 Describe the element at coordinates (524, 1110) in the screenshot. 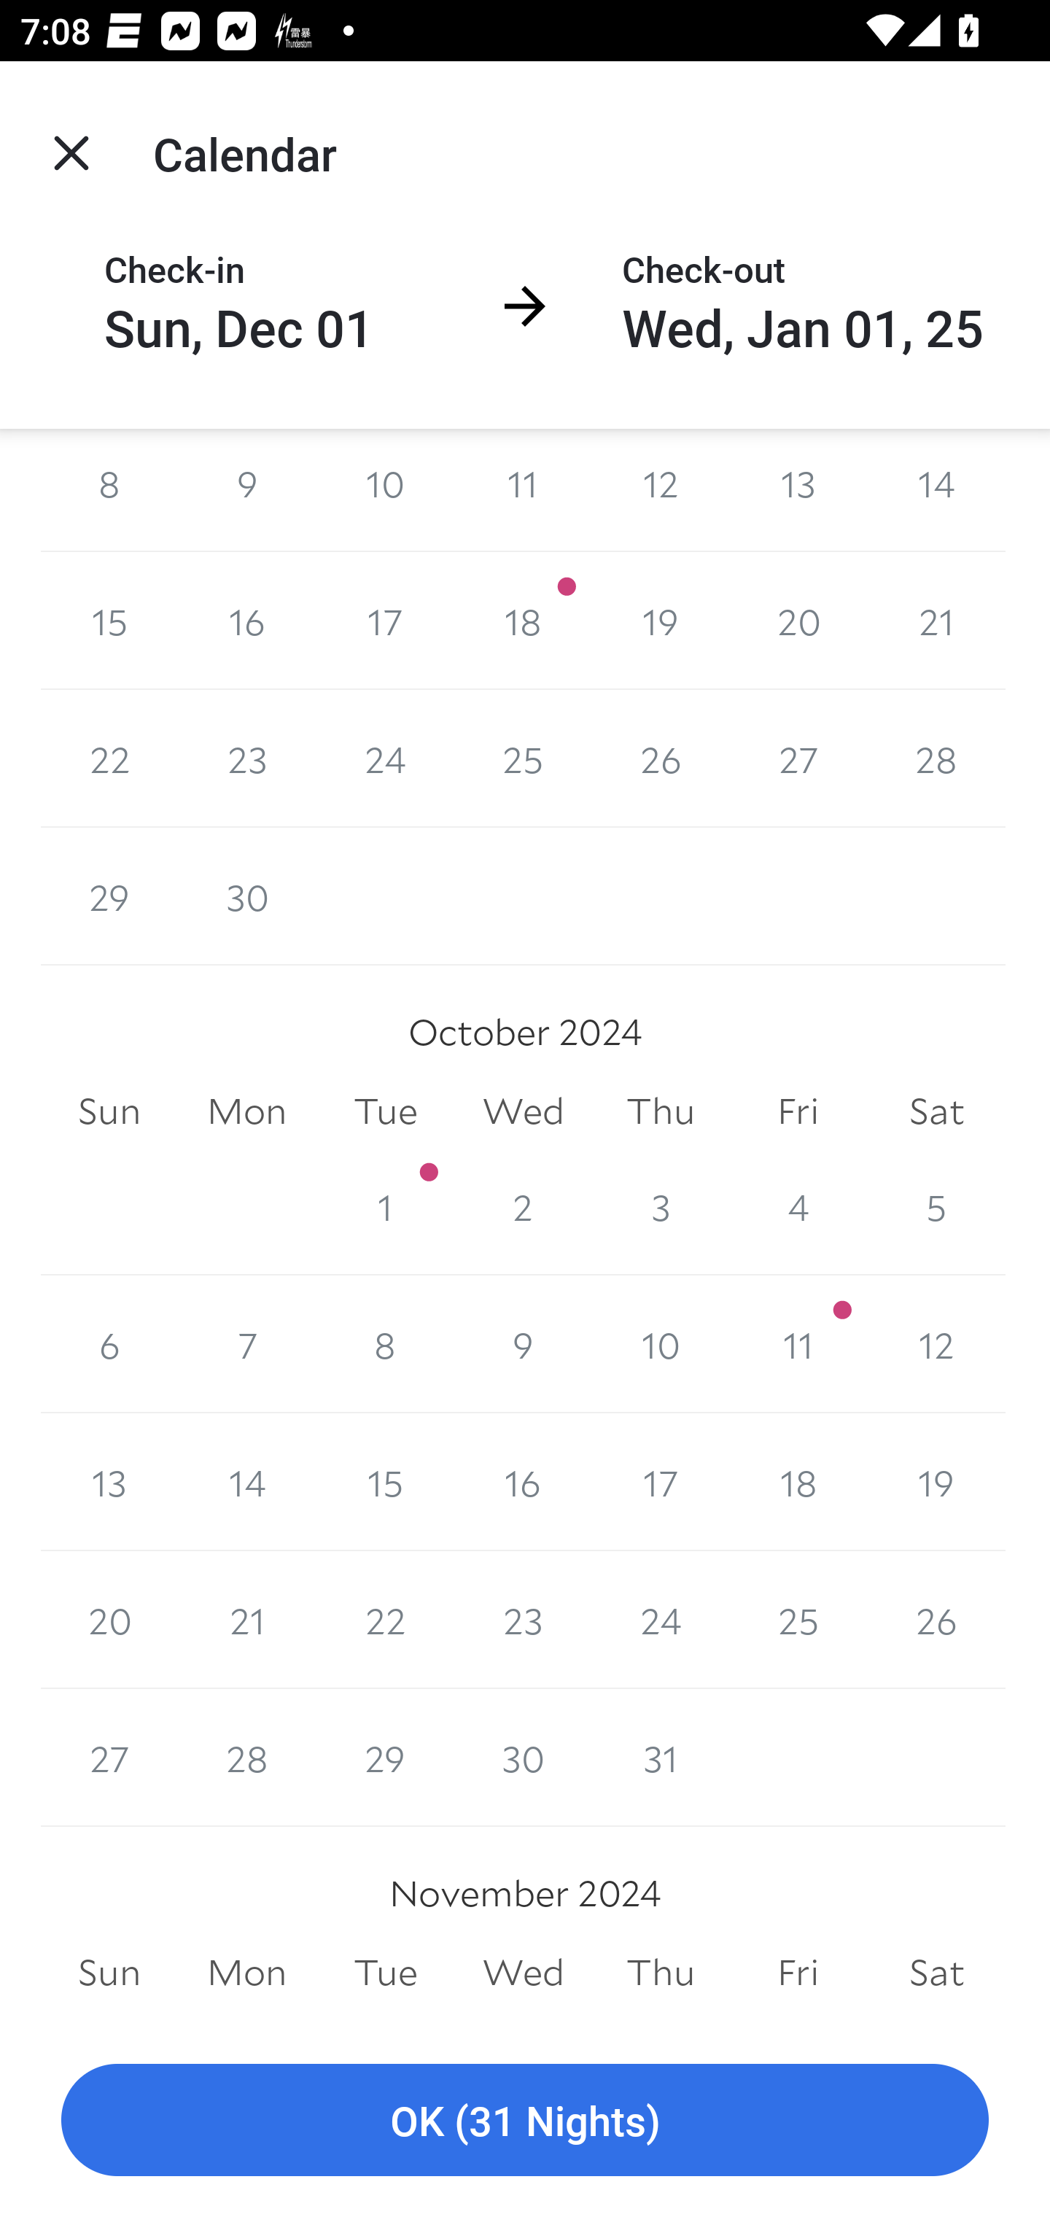

I see `Wed` at that location.